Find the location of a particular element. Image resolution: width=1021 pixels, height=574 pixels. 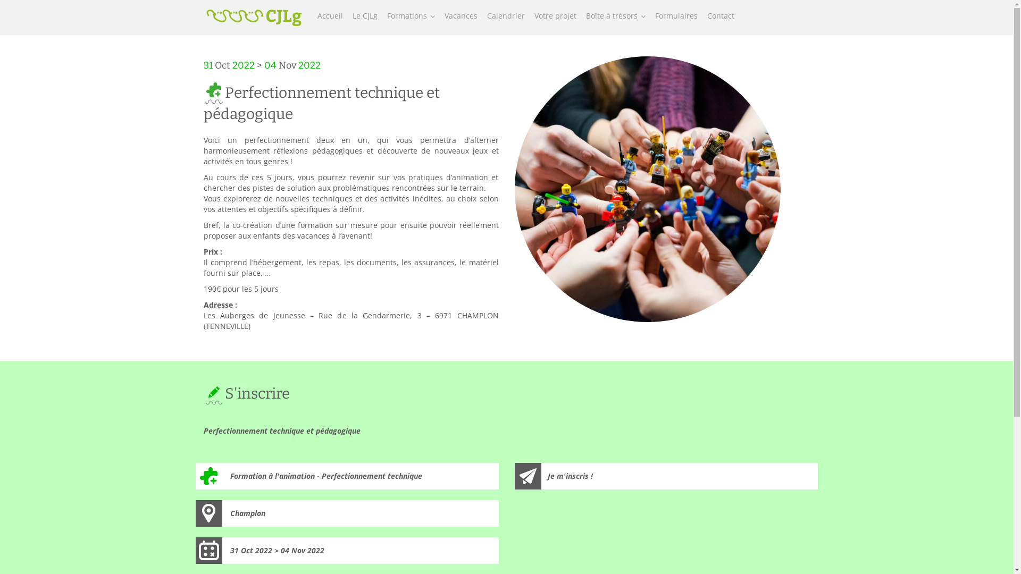

Calendrier is located at coordinates (505, 16).